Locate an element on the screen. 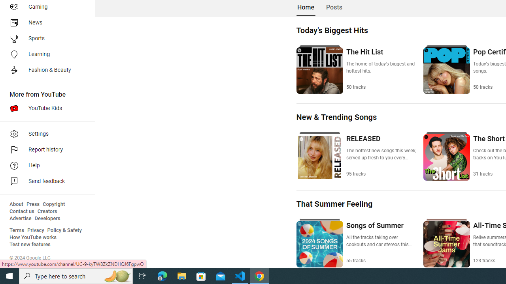 This screenshot has height=284, width=506. New & Trending Songs is located at coordinates (336, 117).